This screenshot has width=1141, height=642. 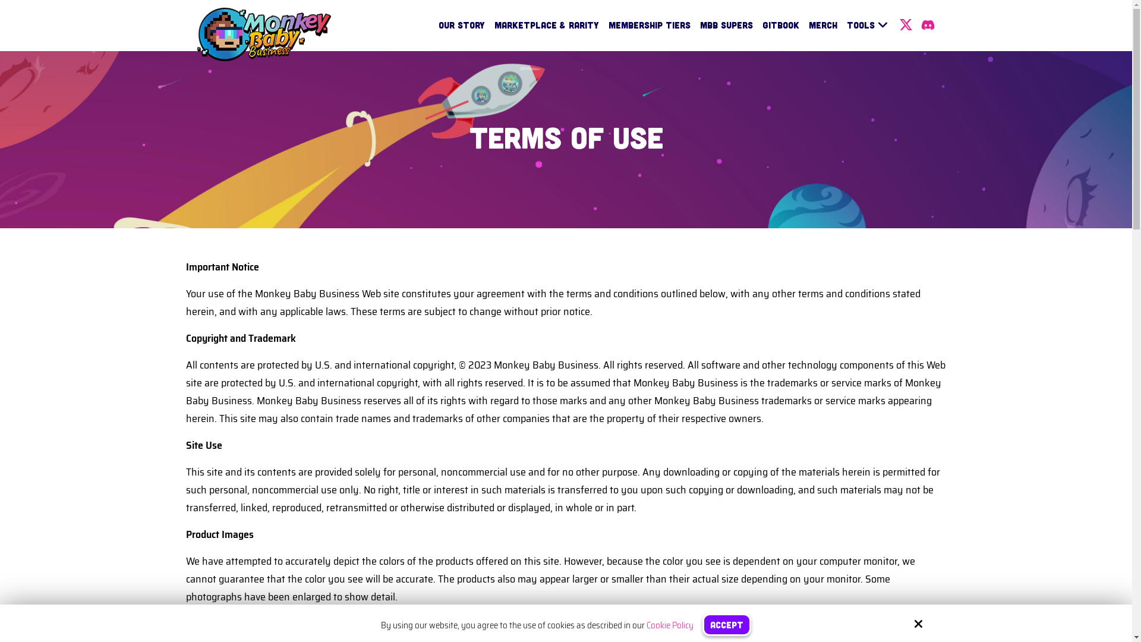 What do you see at coordinates (547, 25) in the screenshot?
I see `MARKETPLACE & RARITY` at bounding box center [547, 25].